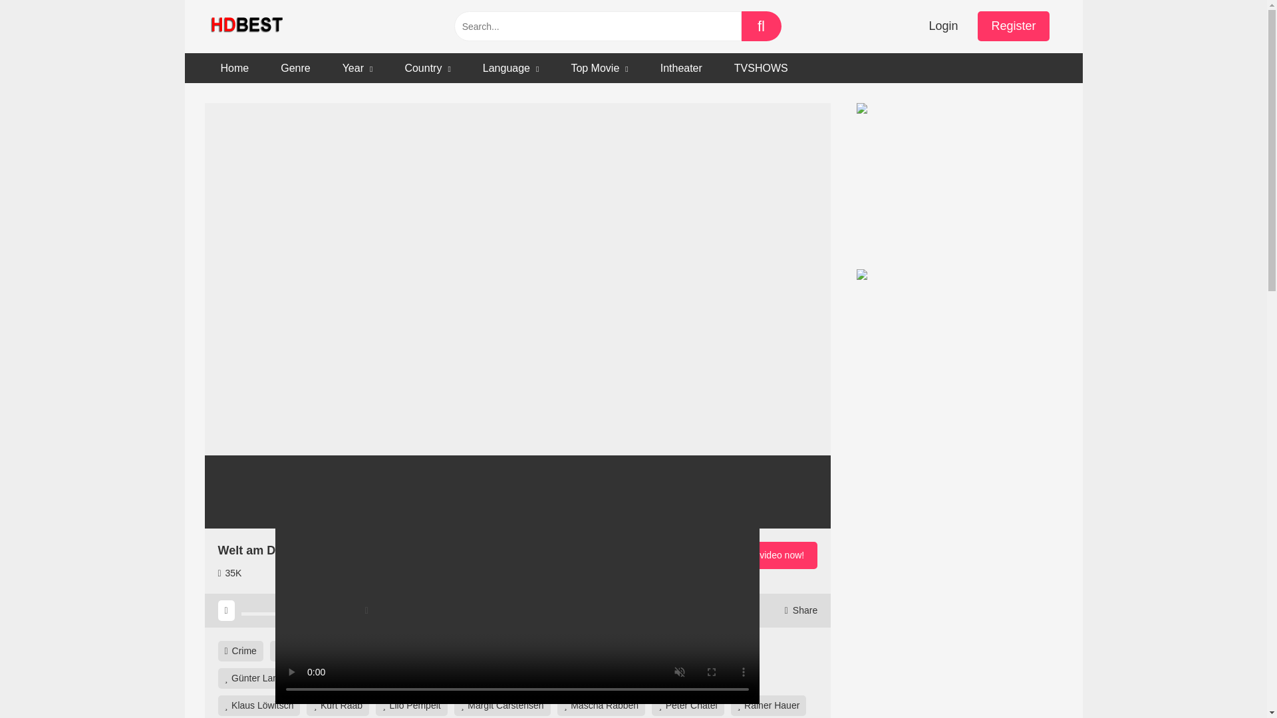 Image resolution: width=1277 pixels, height=718 pixels. Describe the element at coordinates (358, 68) in the screenshot. I see `Year` at that location.